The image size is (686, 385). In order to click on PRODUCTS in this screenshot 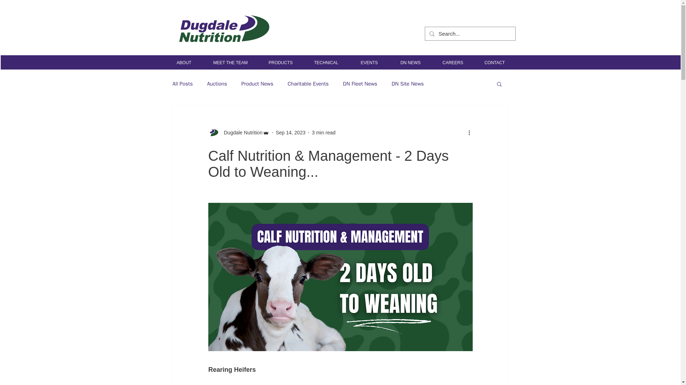, I will do `click(280, 63)`.